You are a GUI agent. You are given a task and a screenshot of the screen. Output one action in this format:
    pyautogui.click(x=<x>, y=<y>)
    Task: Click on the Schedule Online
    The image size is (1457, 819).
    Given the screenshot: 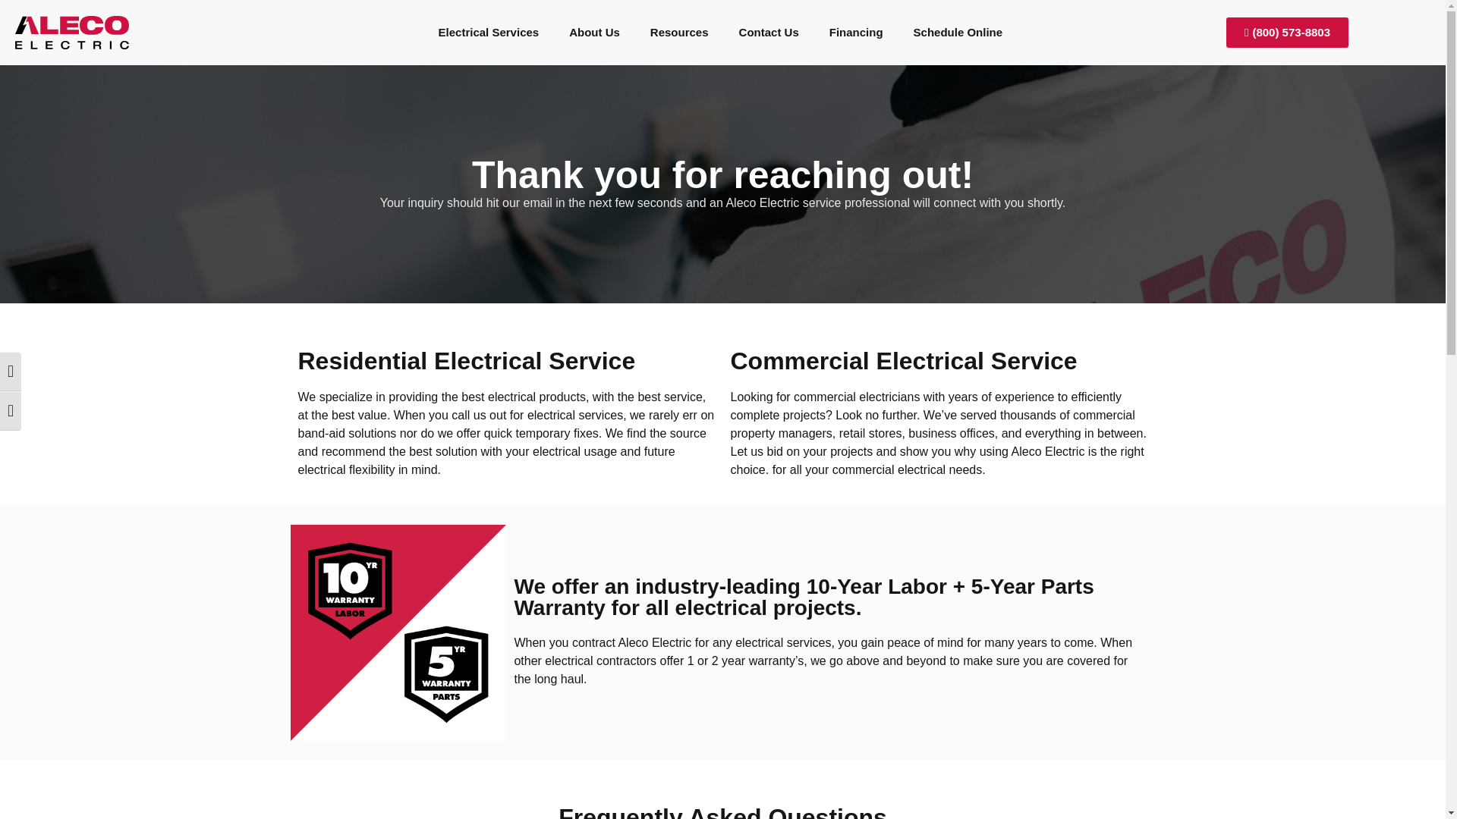 What is the action you would take?
    pyautogui.click(x=958, y=16)
    